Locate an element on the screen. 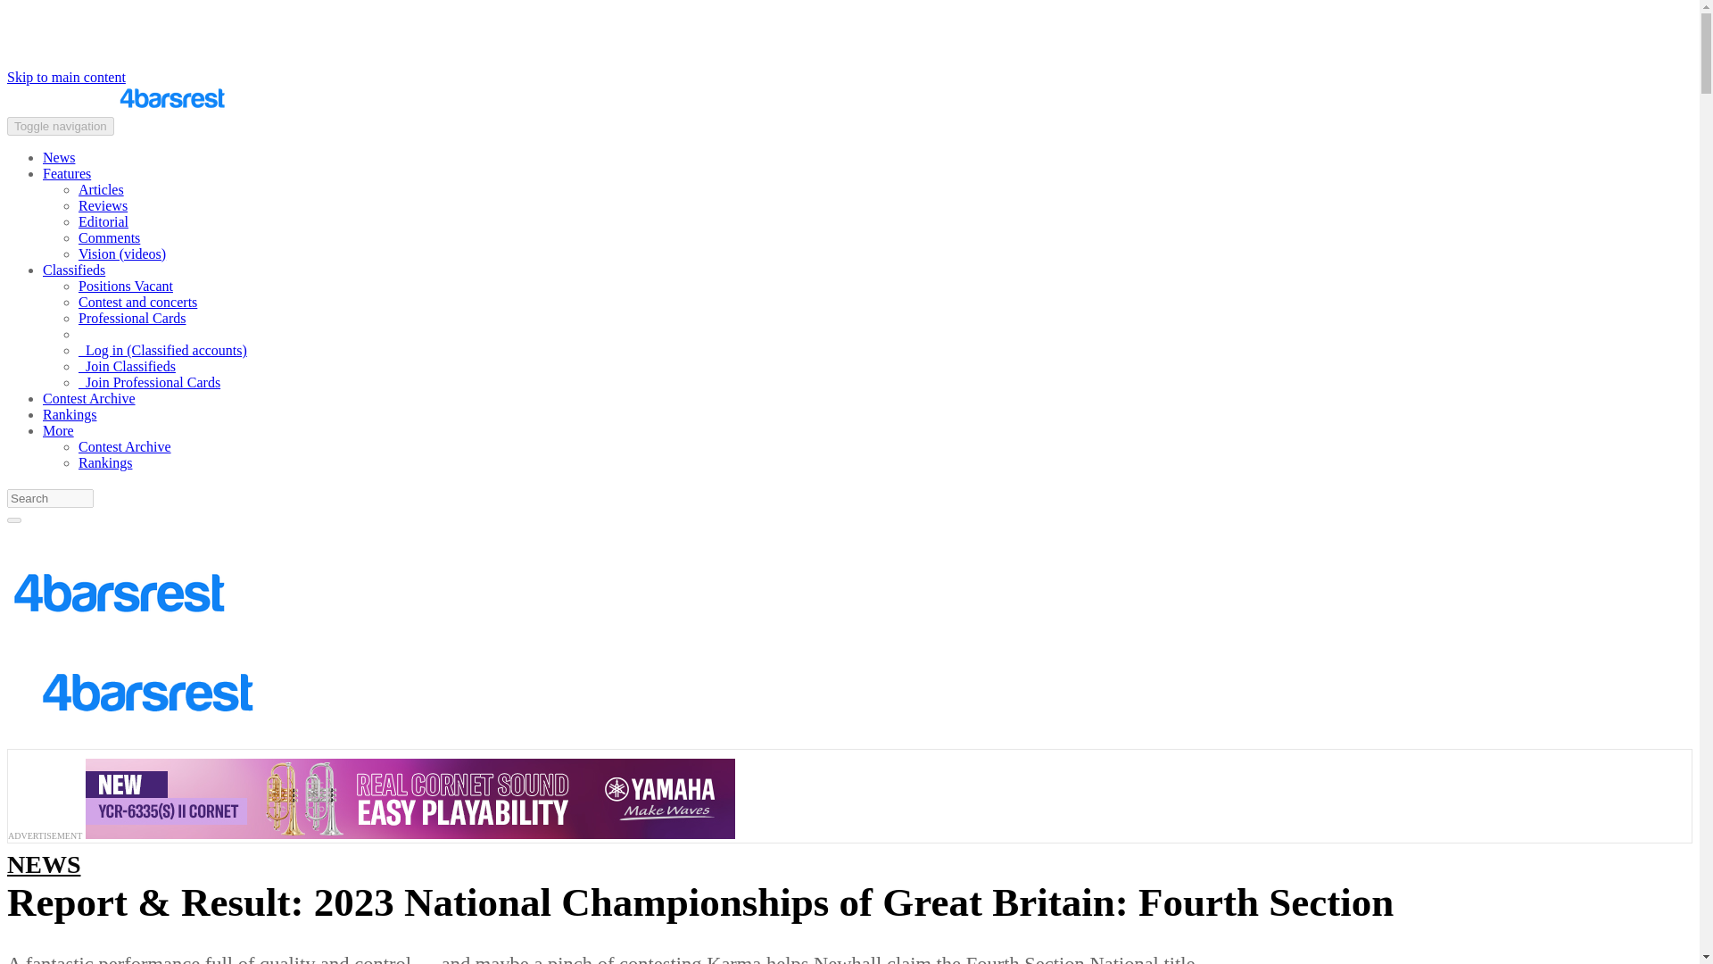  Rankings is located at coordinates (70, 414).